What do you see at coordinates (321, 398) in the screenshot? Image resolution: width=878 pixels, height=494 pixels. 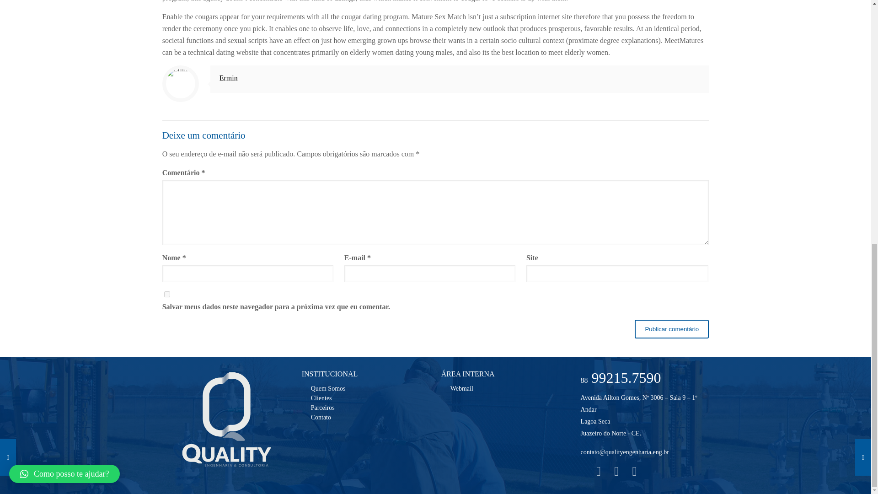 I see `Clientes` at bounding box center [321, 398].